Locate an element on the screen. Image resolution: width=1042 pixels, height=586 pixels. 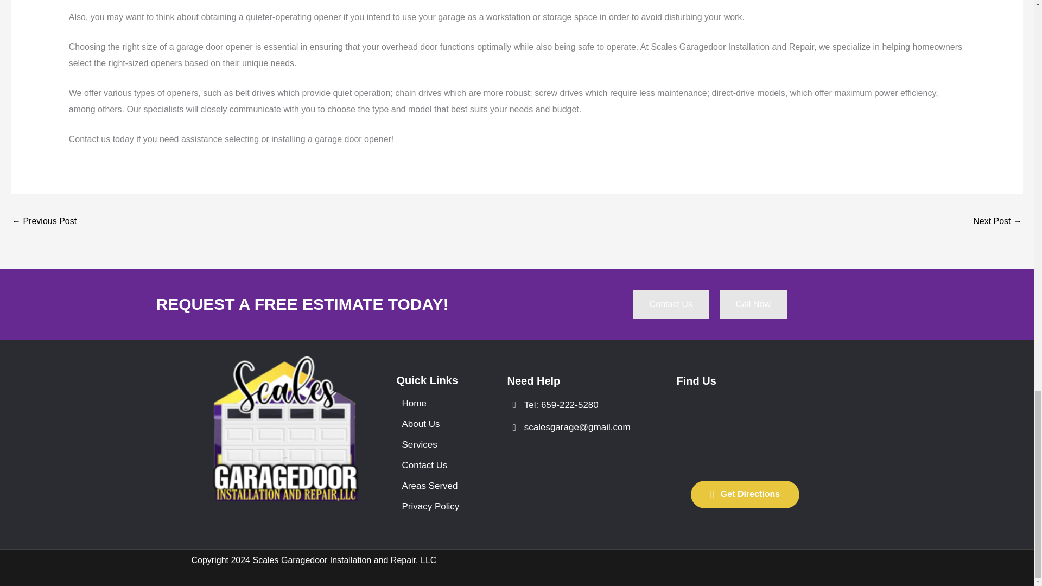
logo is located at coordinates (285, 429).